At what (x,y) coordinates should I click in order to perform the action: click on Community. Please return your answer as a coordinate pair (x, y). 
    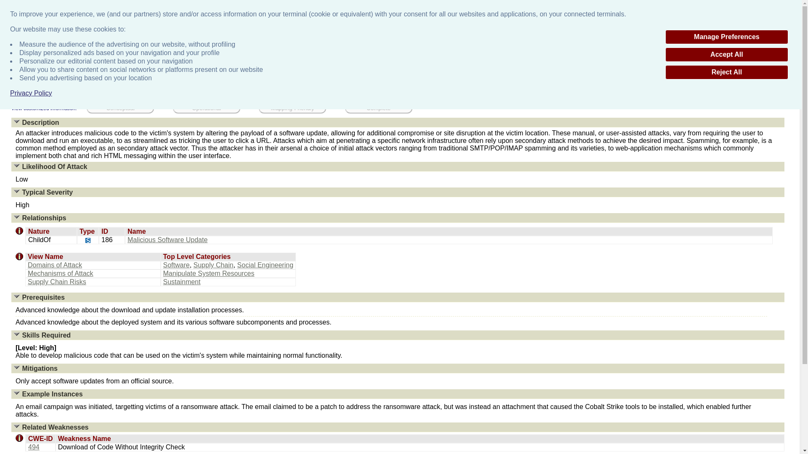
    Looking at the image, I should click on (435, 57).